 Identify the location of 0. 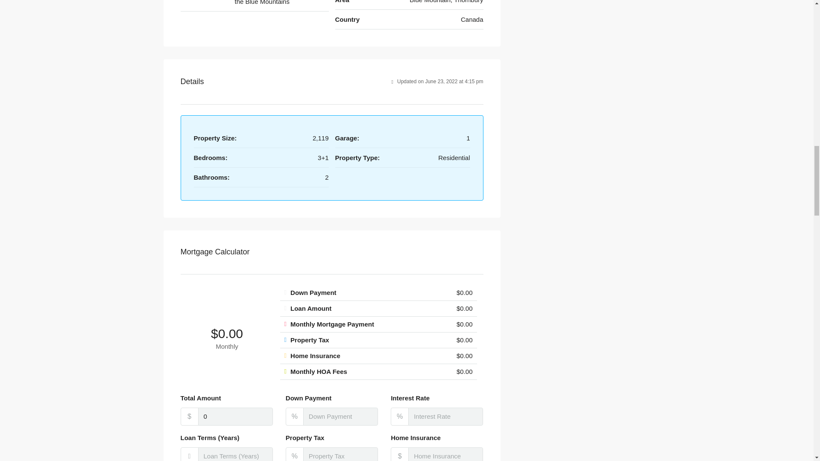
(236, 416).